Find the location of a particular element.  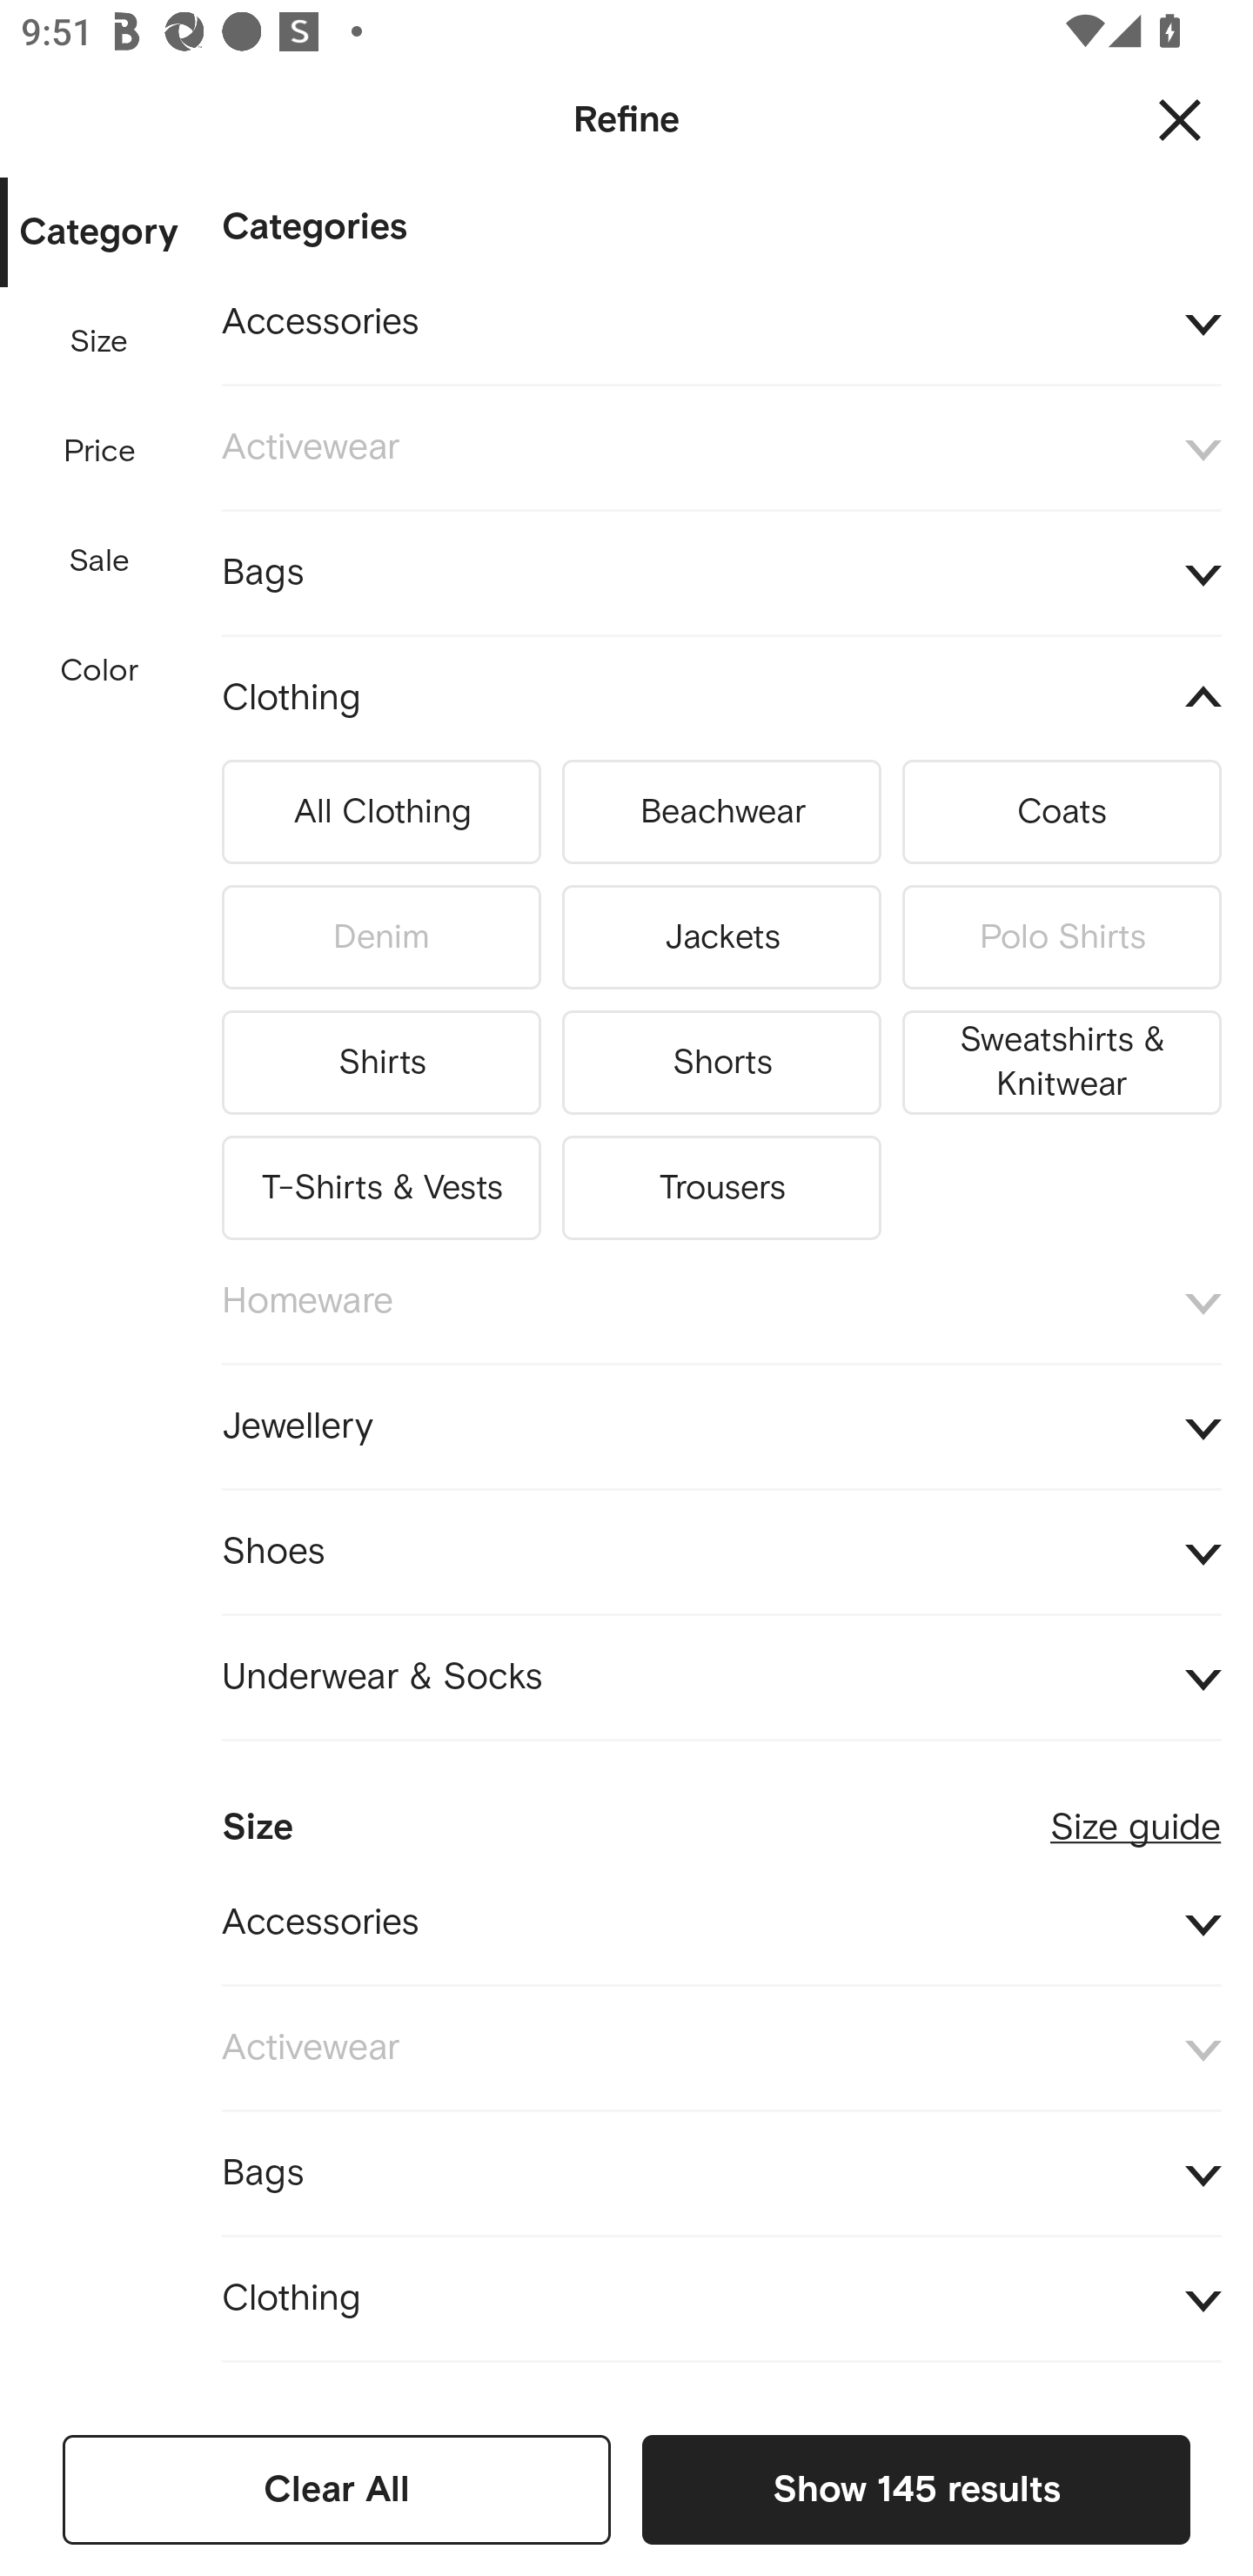

Color is located at coordinates (100, 670).